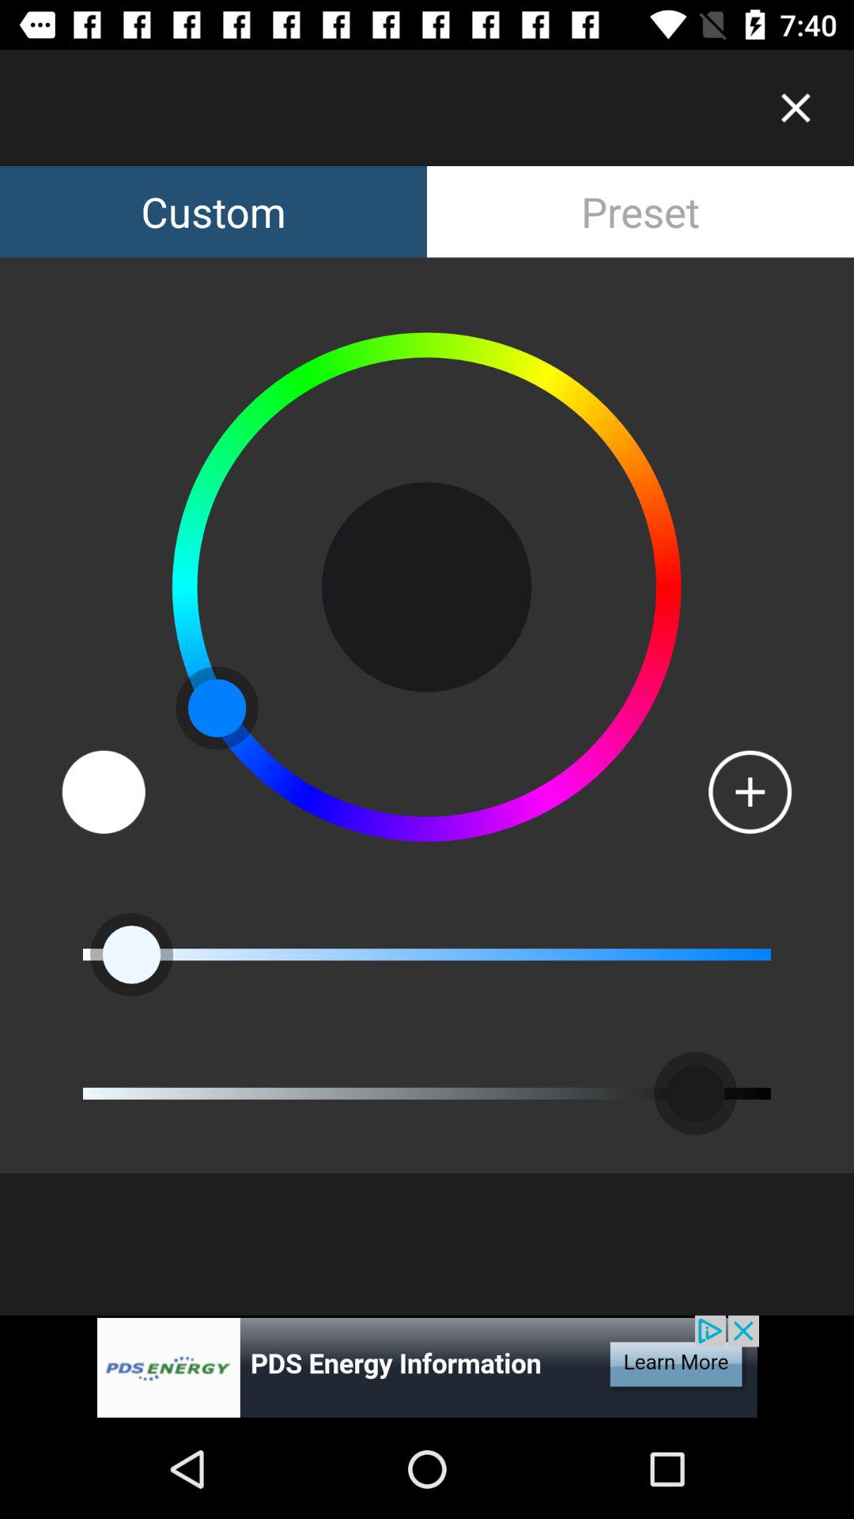 Image resolution: width=854 pixels, height=1519 pixels. What do you see at coordinates (103, 791) in the screenshot?
I see `color set icon` at bounding box center [103, 791].